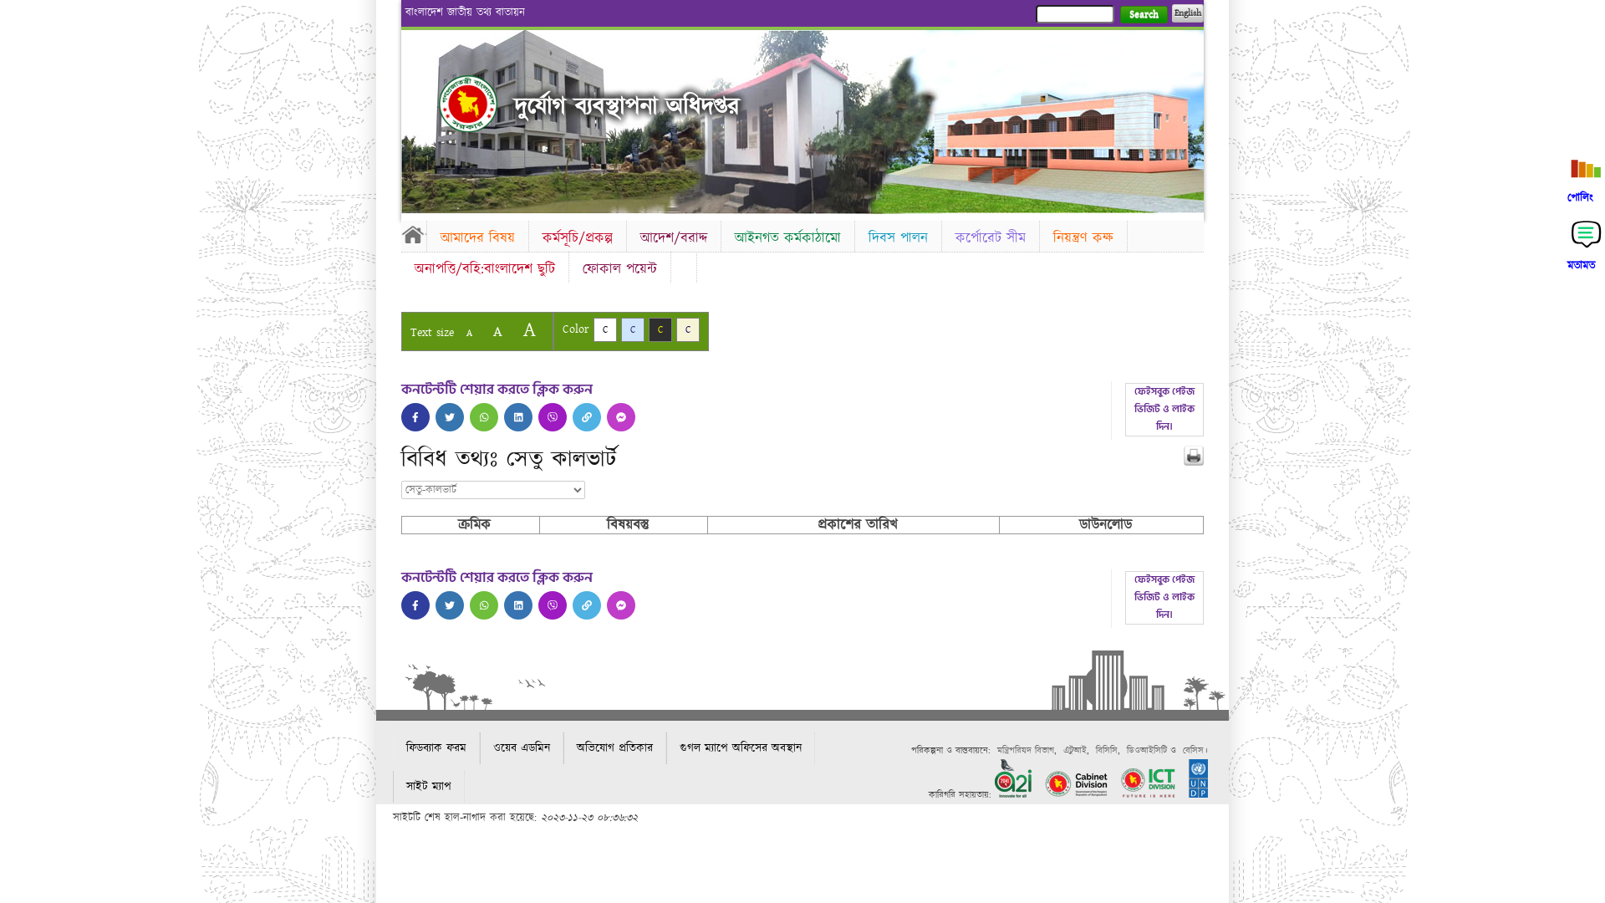 Image resolution: width=1605 pixels, height=903 pixels. Describe the element at coordinates (1144, 15) in the screenshot. I see `Search` at that location.